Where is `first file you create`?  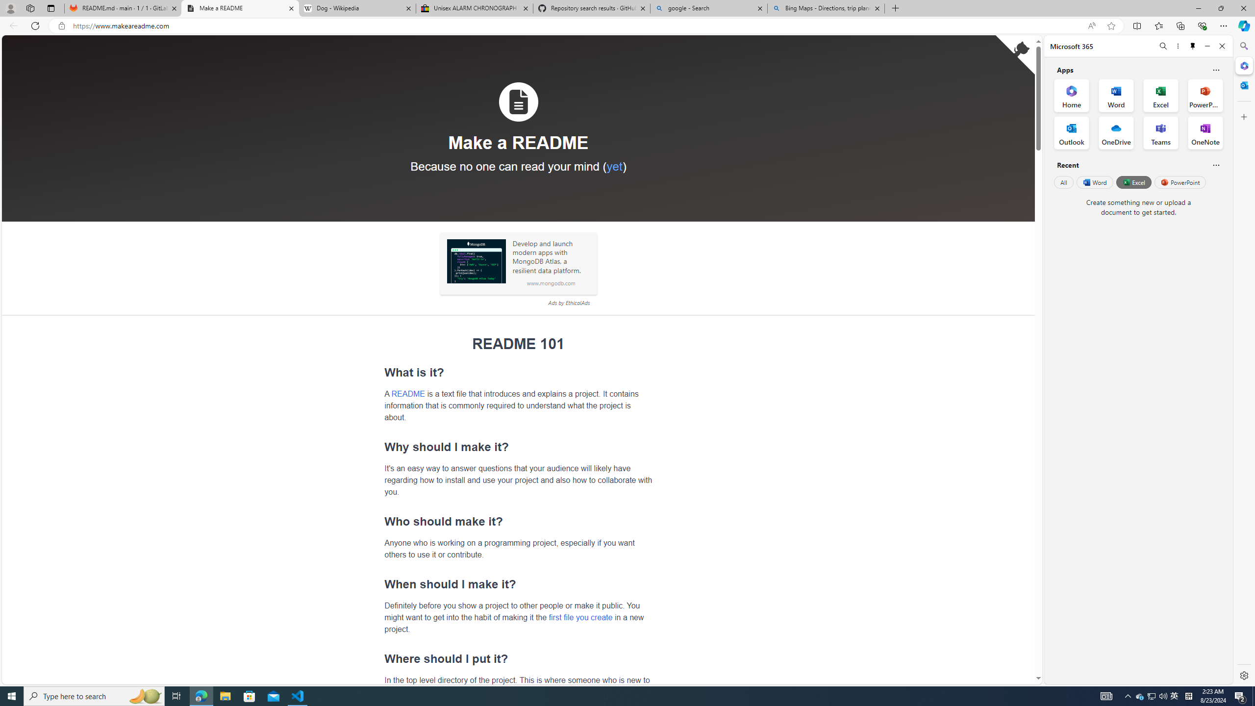
first file you create is located at coordinates (580, 617).